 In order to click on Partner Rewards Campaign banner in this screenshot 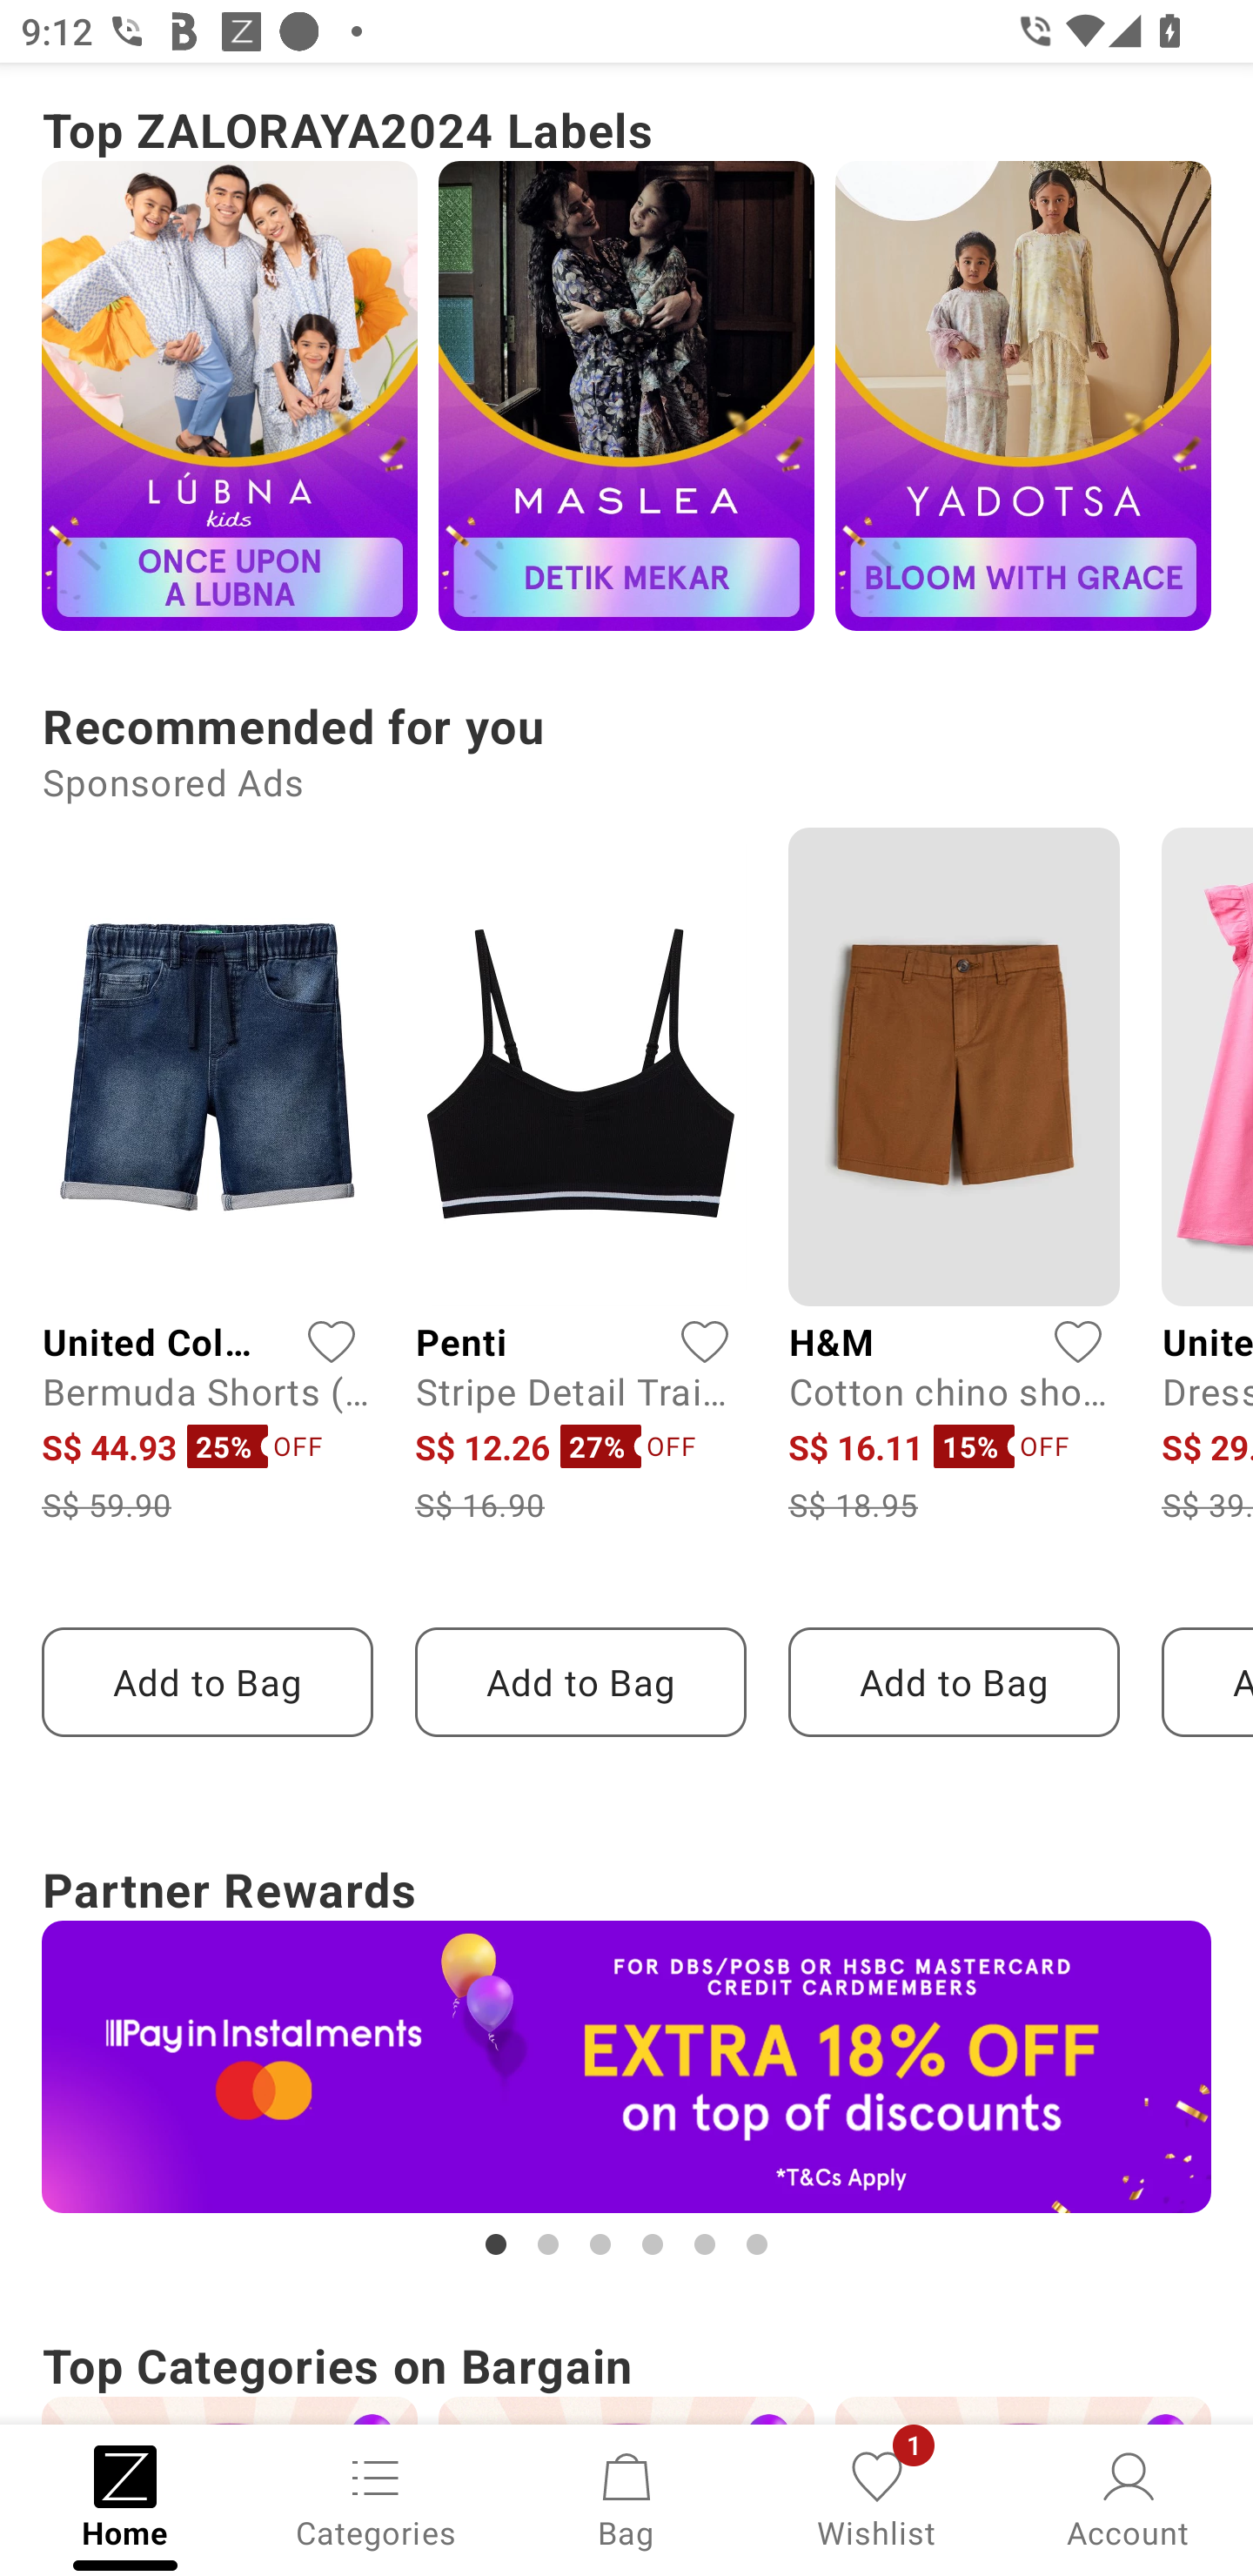, I will do `click(626, 2057)`.